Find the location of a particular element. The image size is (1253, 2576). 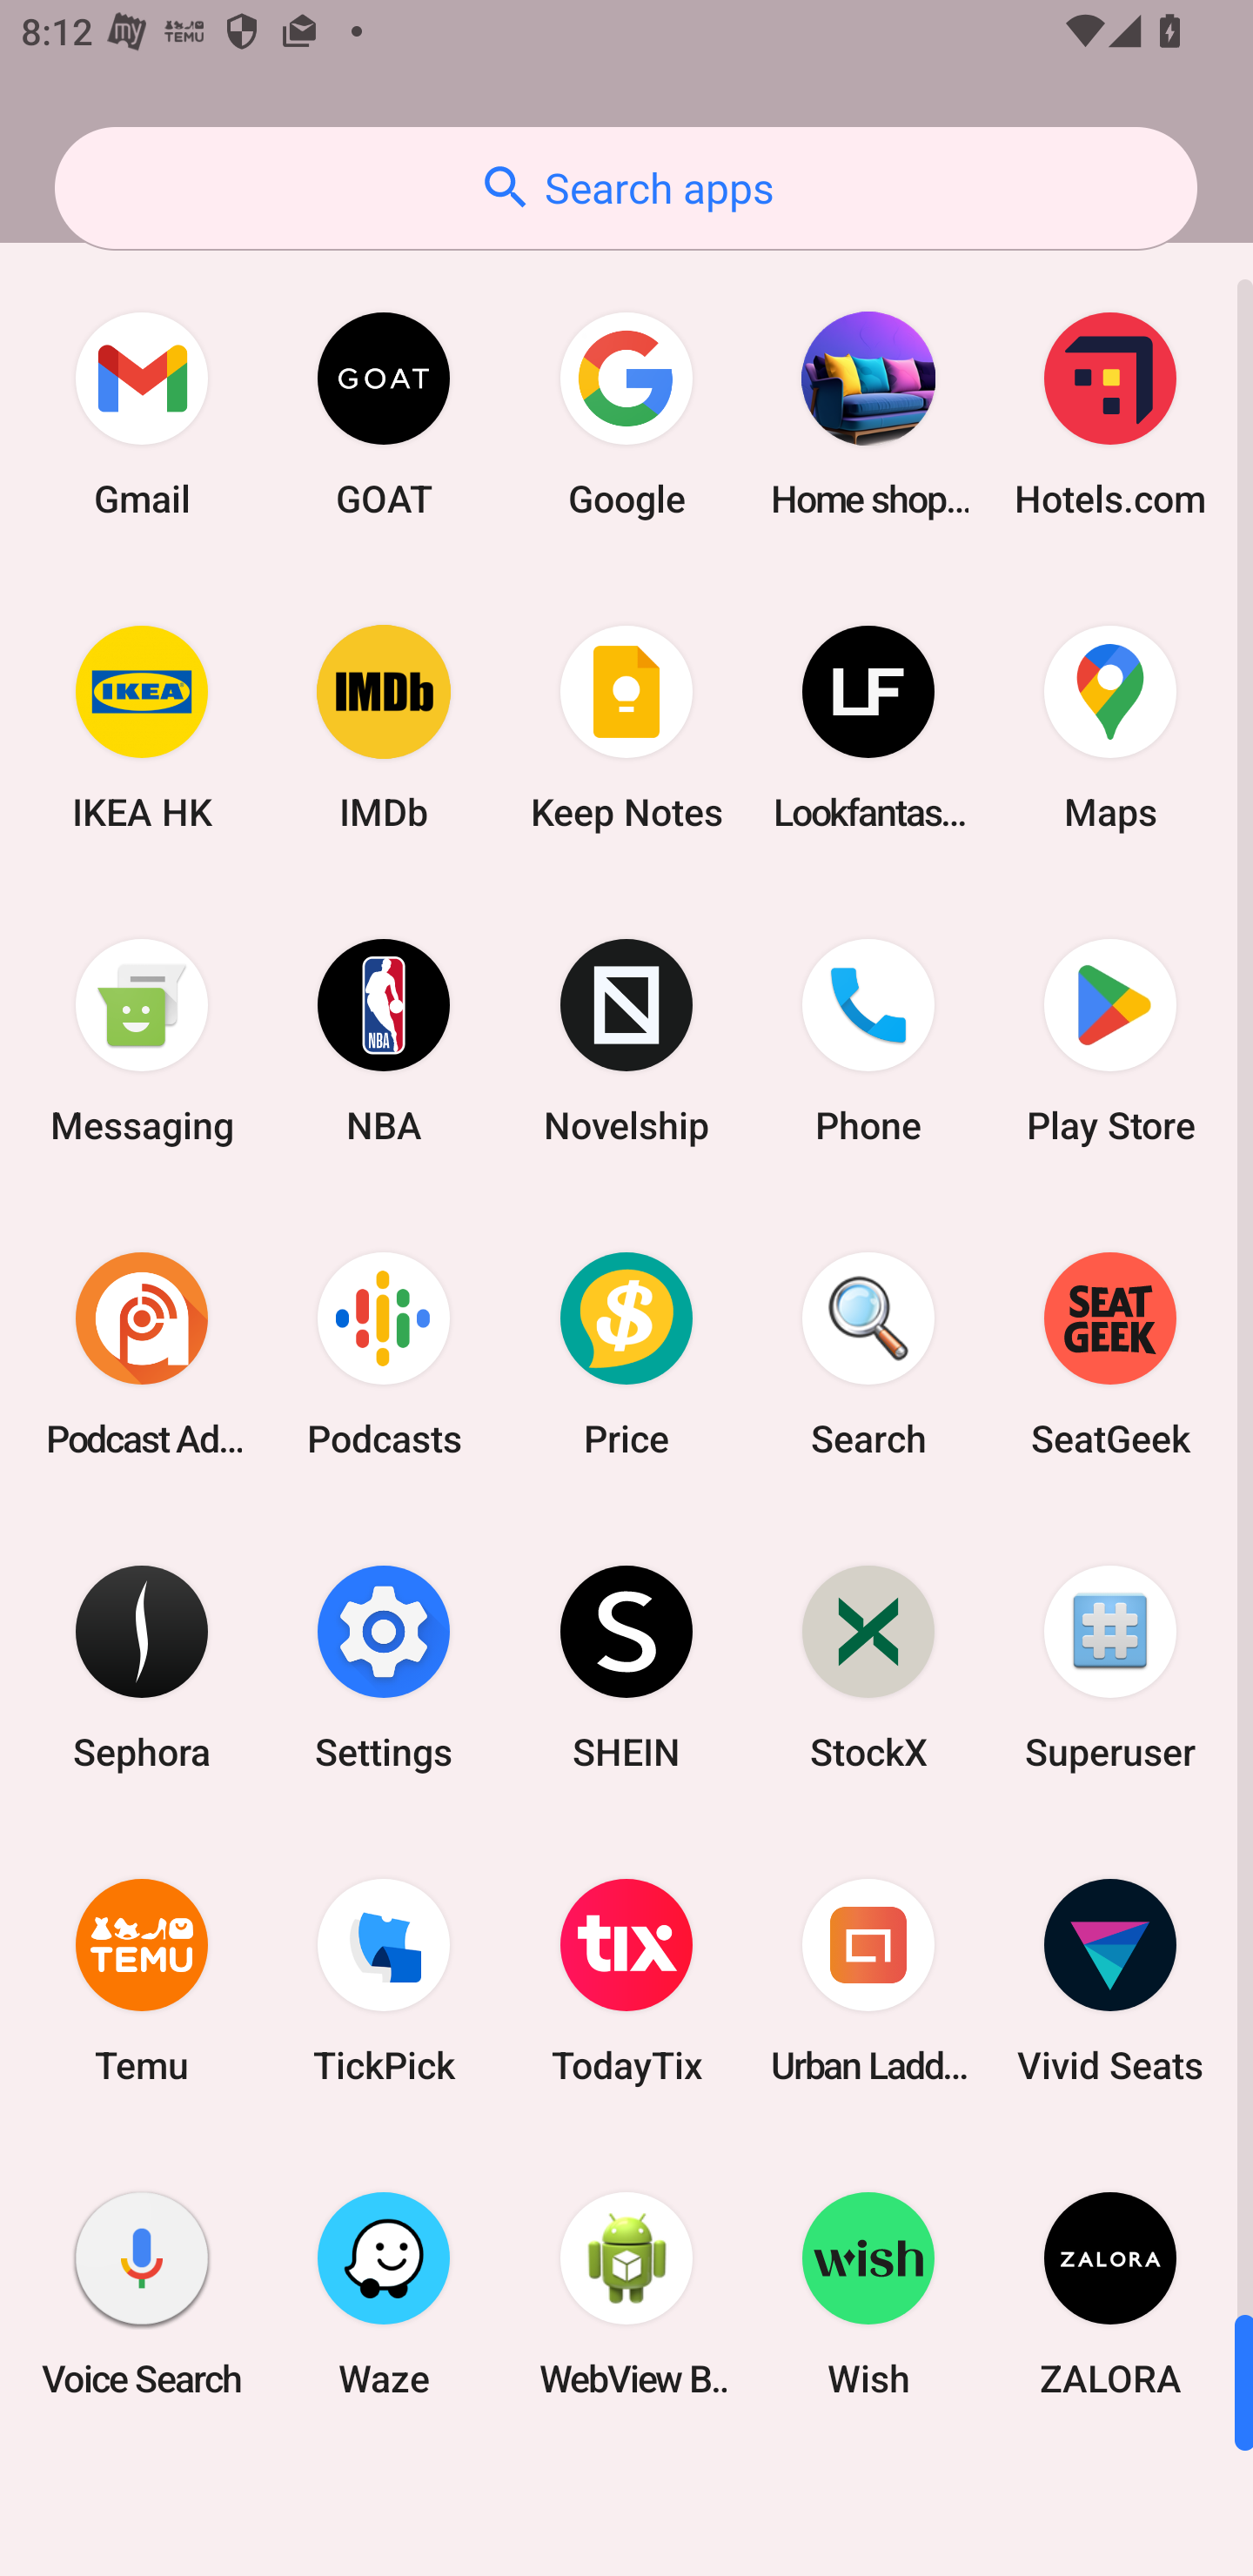

Hotels.com is located at coordinates (1110, 414).